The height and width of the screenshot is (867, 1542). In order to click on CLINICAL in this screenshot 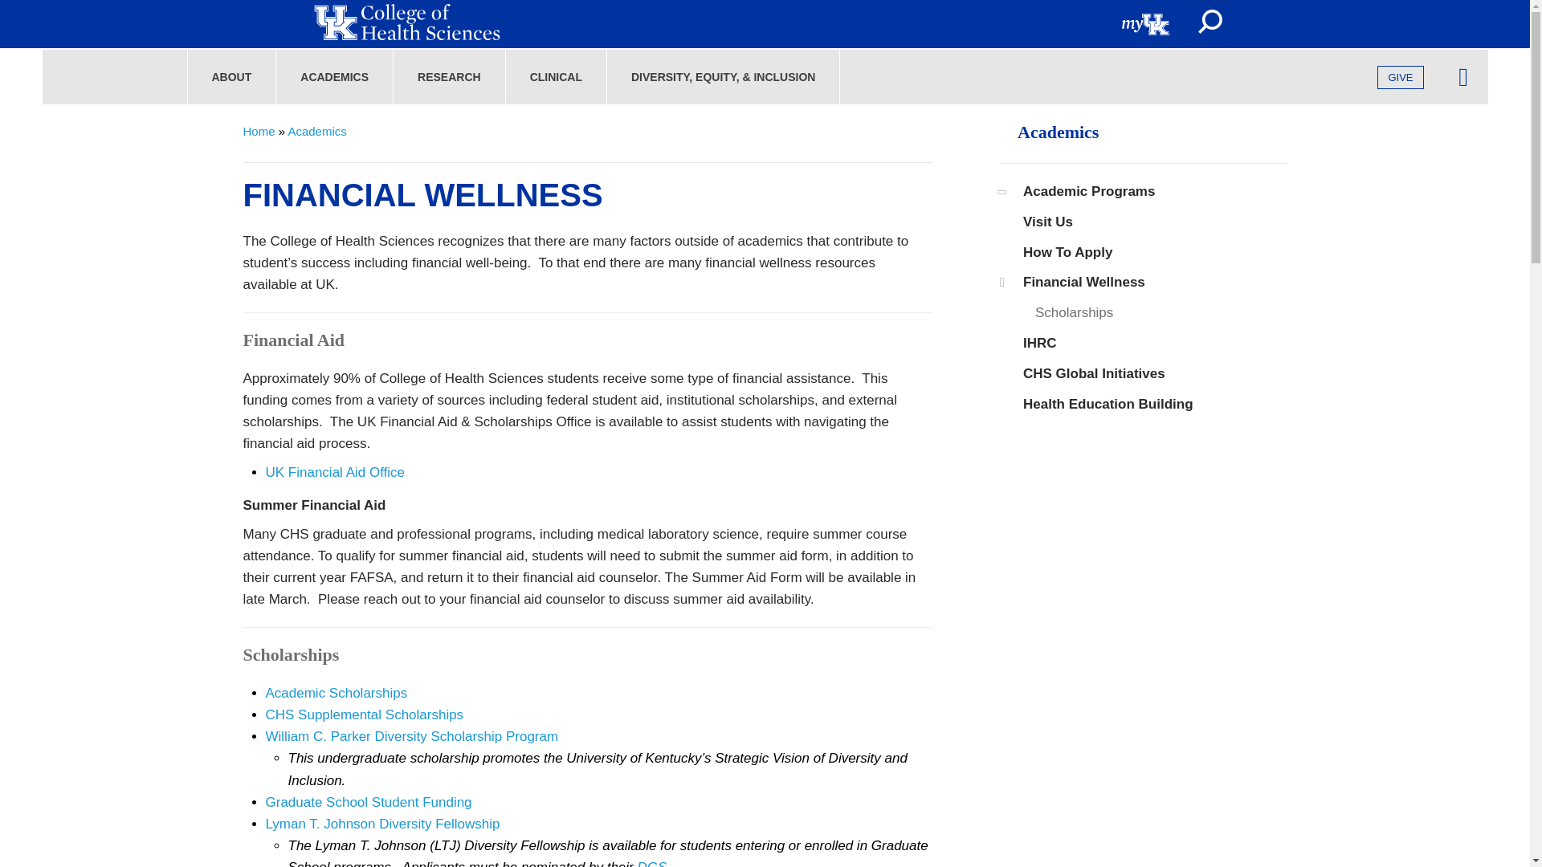, I will do `click(556, 76)`.